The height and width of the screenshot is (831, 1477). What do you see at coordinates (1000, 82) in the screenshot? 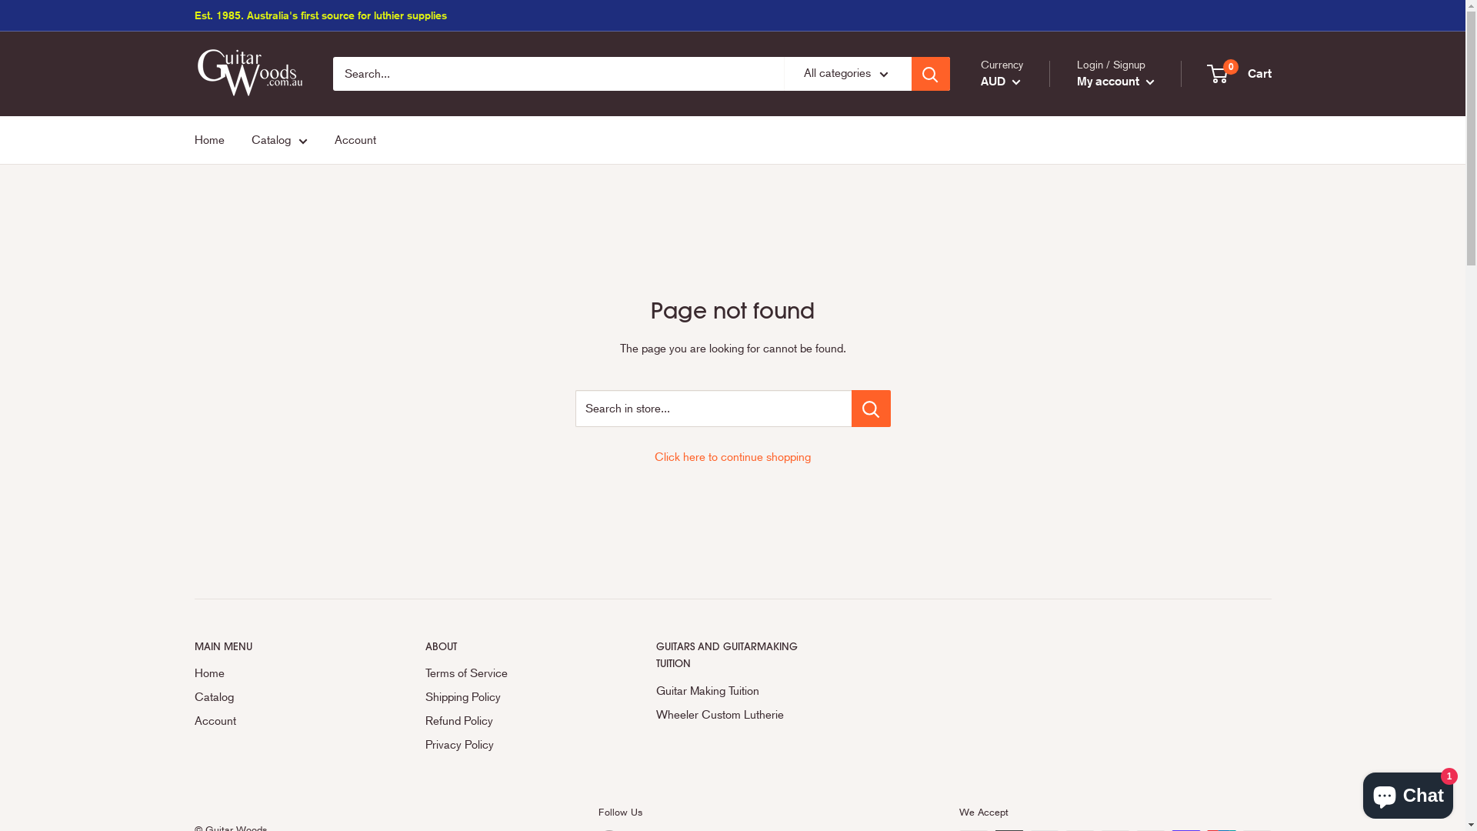
I see `AUD` at bounding box center [1000, 82].